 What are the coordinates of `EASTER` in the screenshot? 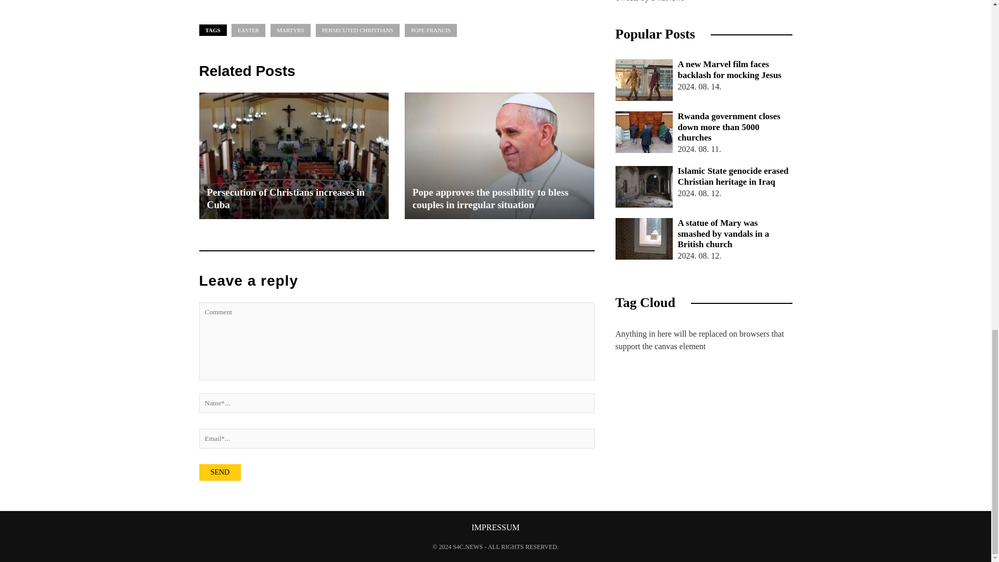 It's located at (249, 30).